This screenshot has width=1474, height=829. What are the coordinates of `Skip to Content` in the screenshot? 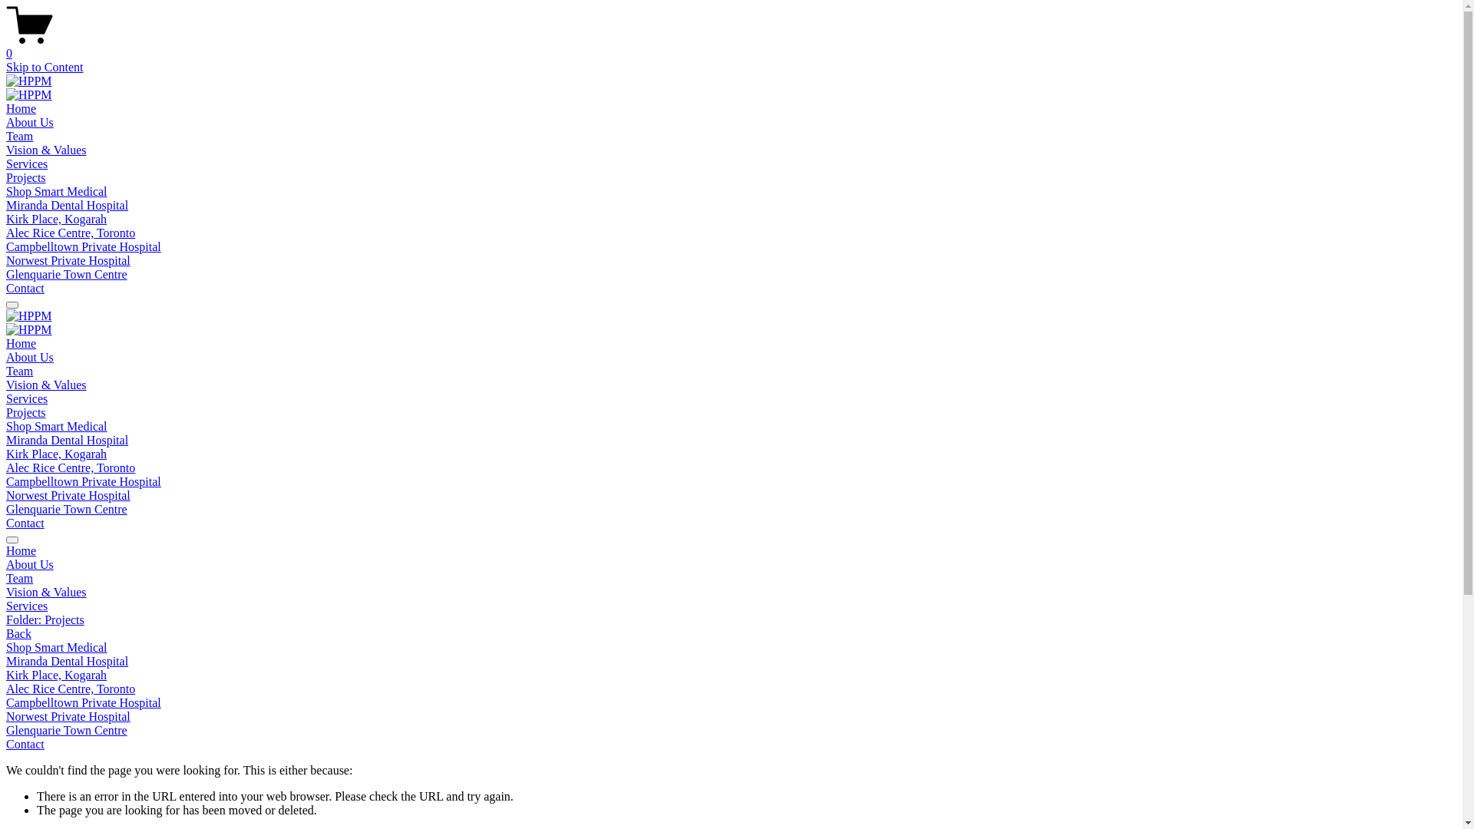 It's located at (45, 68).